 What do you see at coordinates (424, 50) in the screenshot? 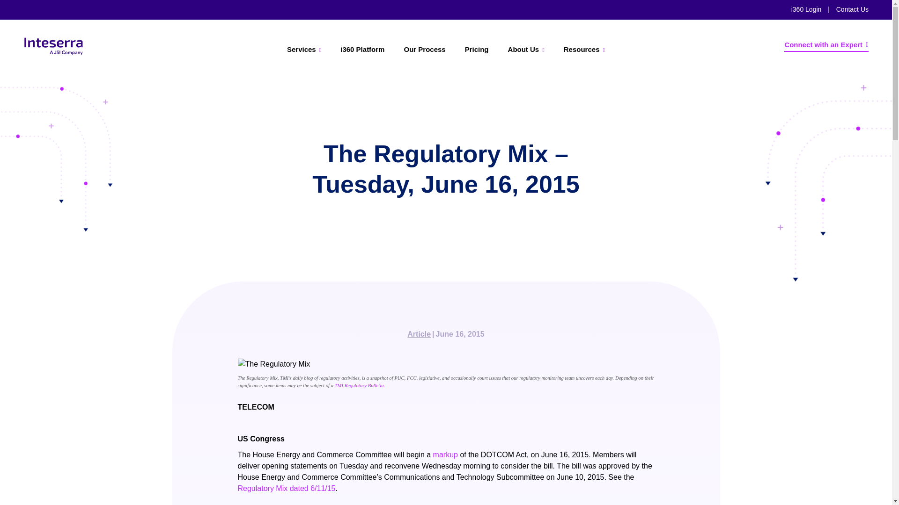
I see `Our Process` at bounding box center [424, 50].